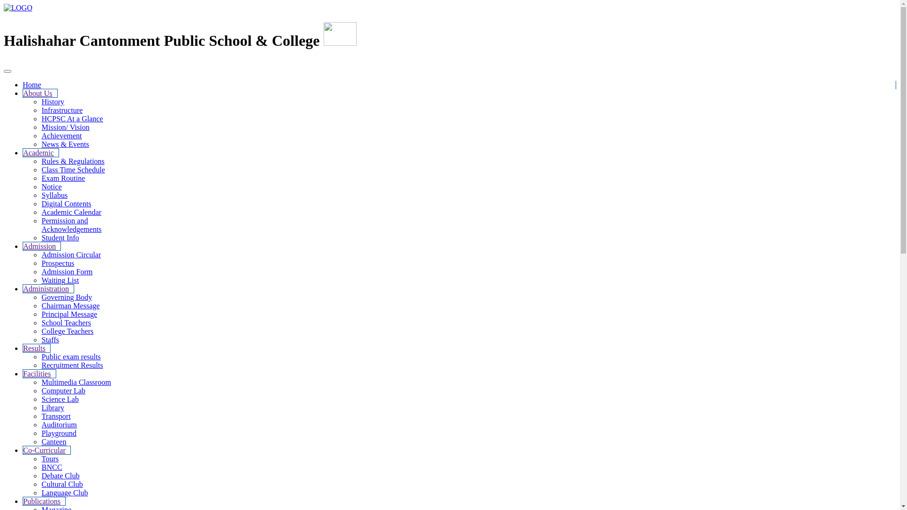  I want to click on Publications, so click(44, 501).